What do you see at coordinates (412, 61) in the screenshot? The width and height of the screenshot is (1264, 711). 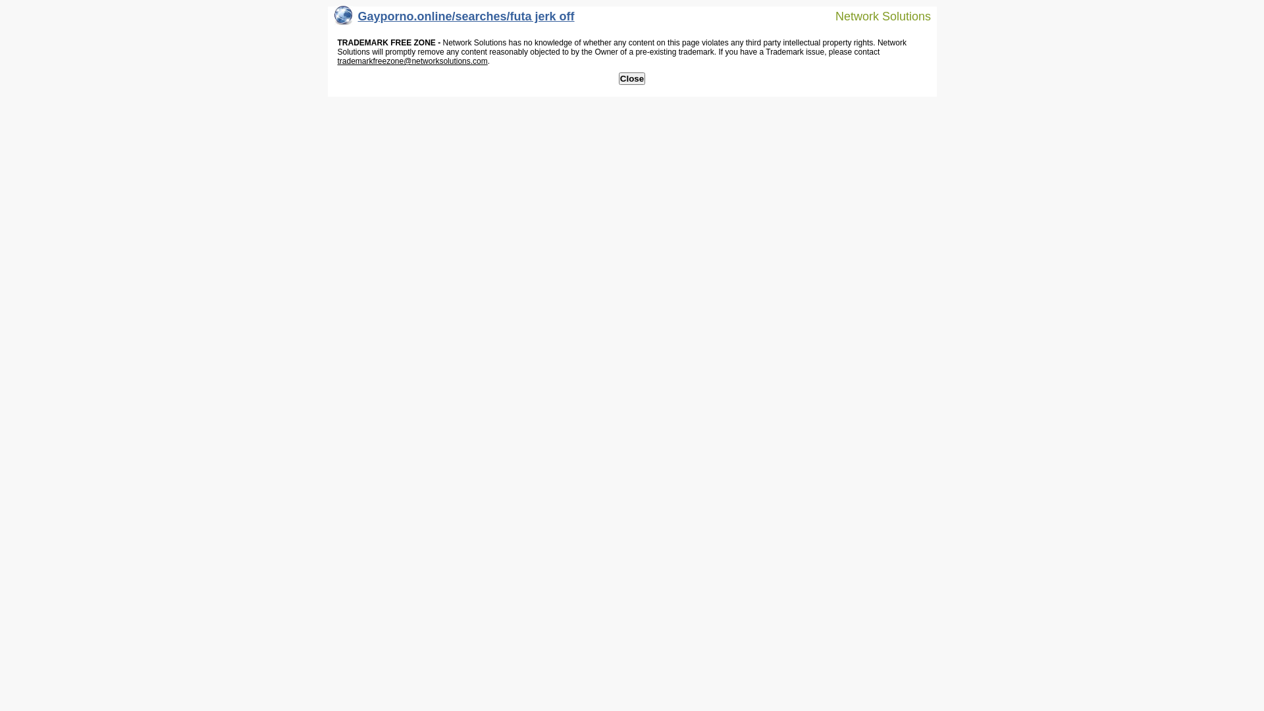 I see `trademarkfreezone@networksolutions.com` at bounding box center [412, 61].